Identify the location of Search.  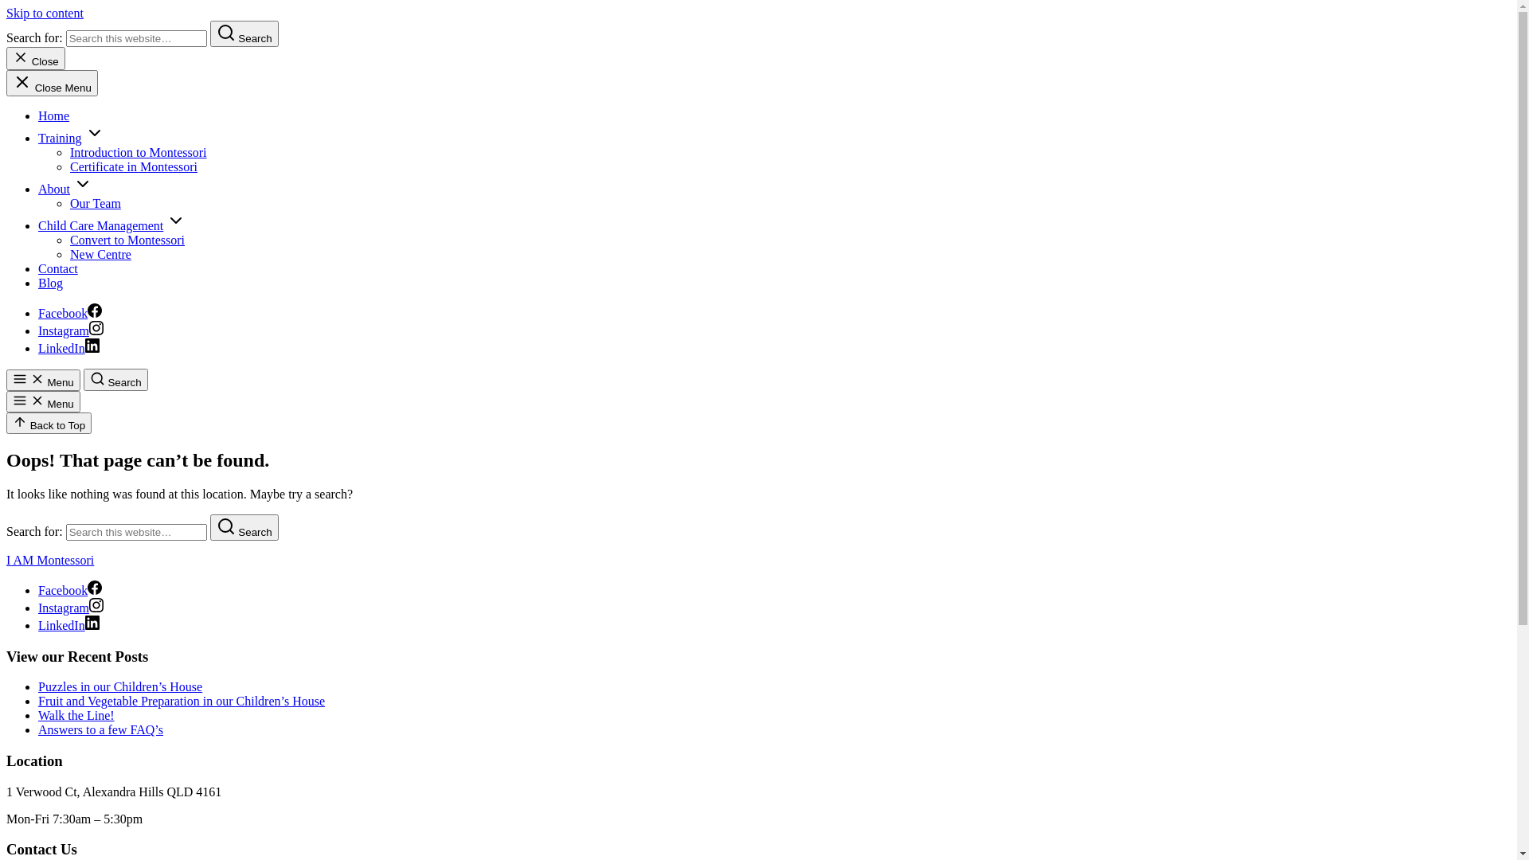
(244, 33).